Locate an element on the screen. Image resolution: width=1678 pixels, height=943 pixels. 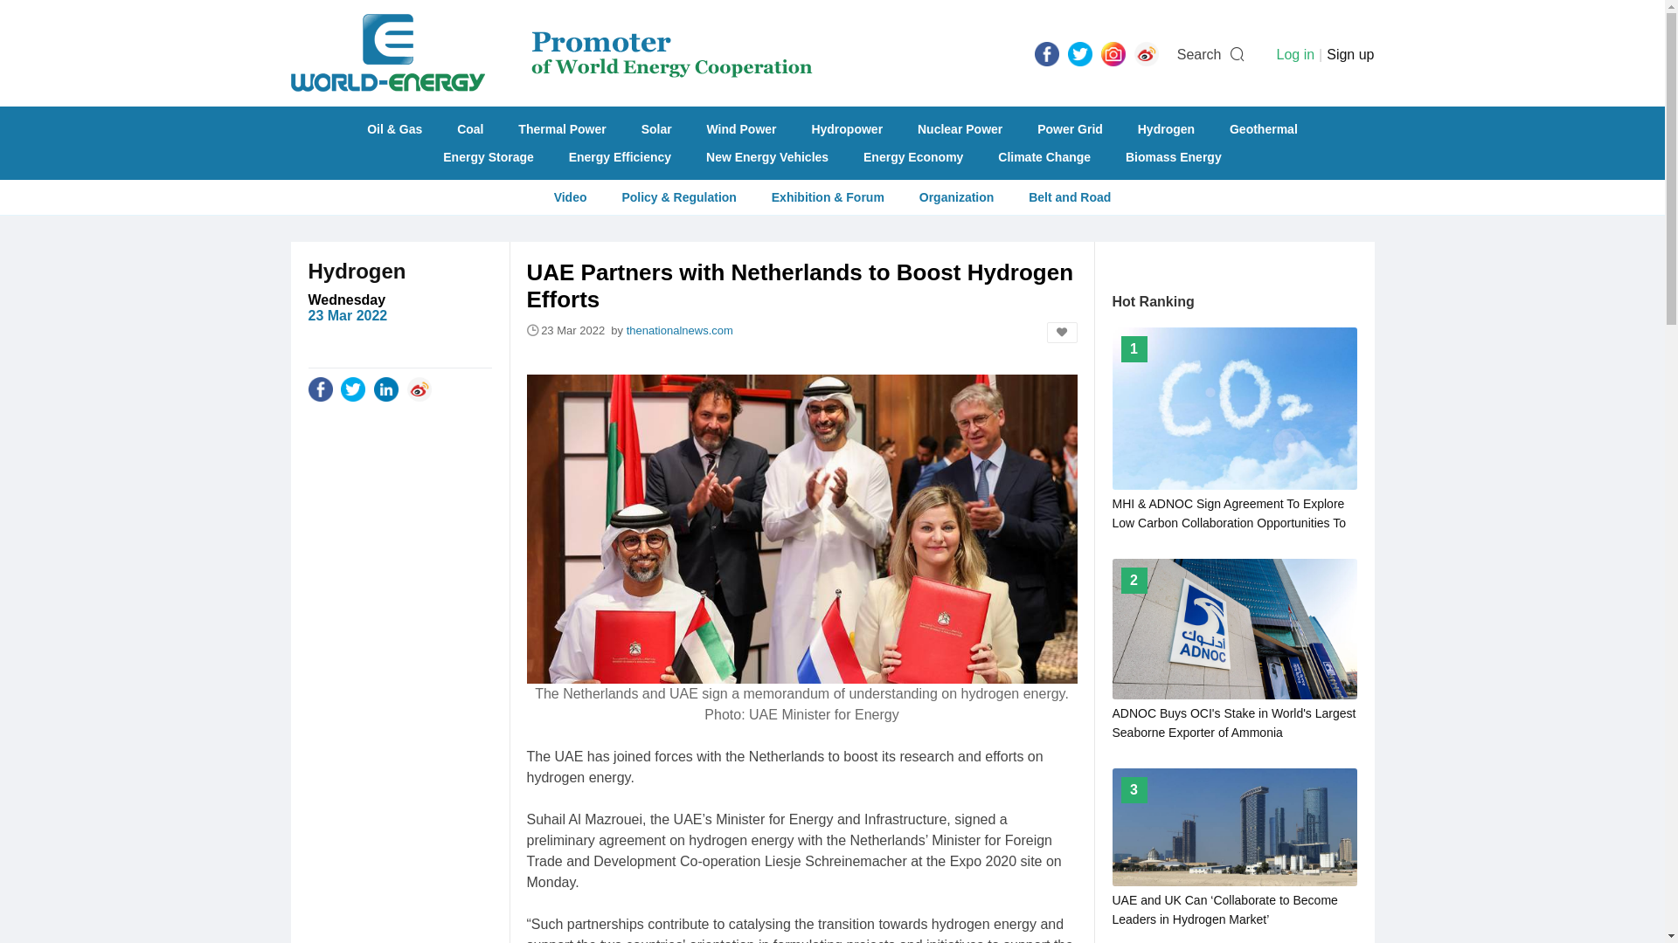
You can subscribe is located at coordinates (1294, 54).